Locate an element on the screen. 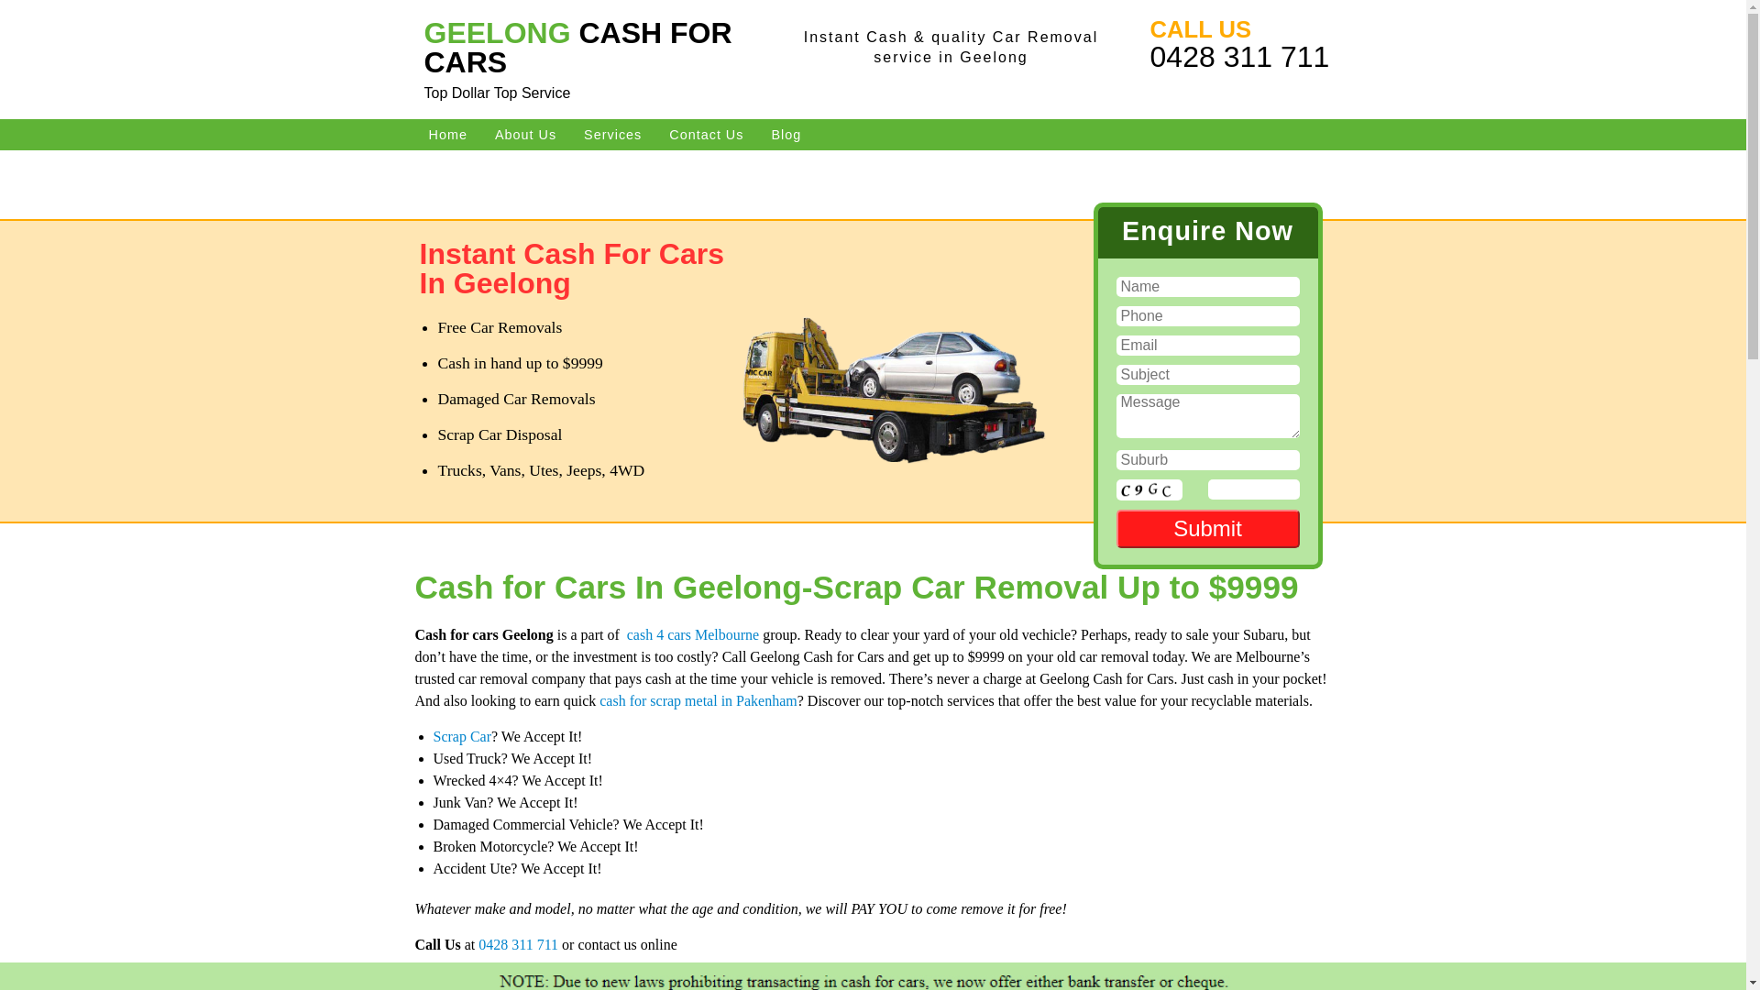 The height and width of the screenshot is (990, 1760). Free Car Removals is located at coordinates (896, 351).